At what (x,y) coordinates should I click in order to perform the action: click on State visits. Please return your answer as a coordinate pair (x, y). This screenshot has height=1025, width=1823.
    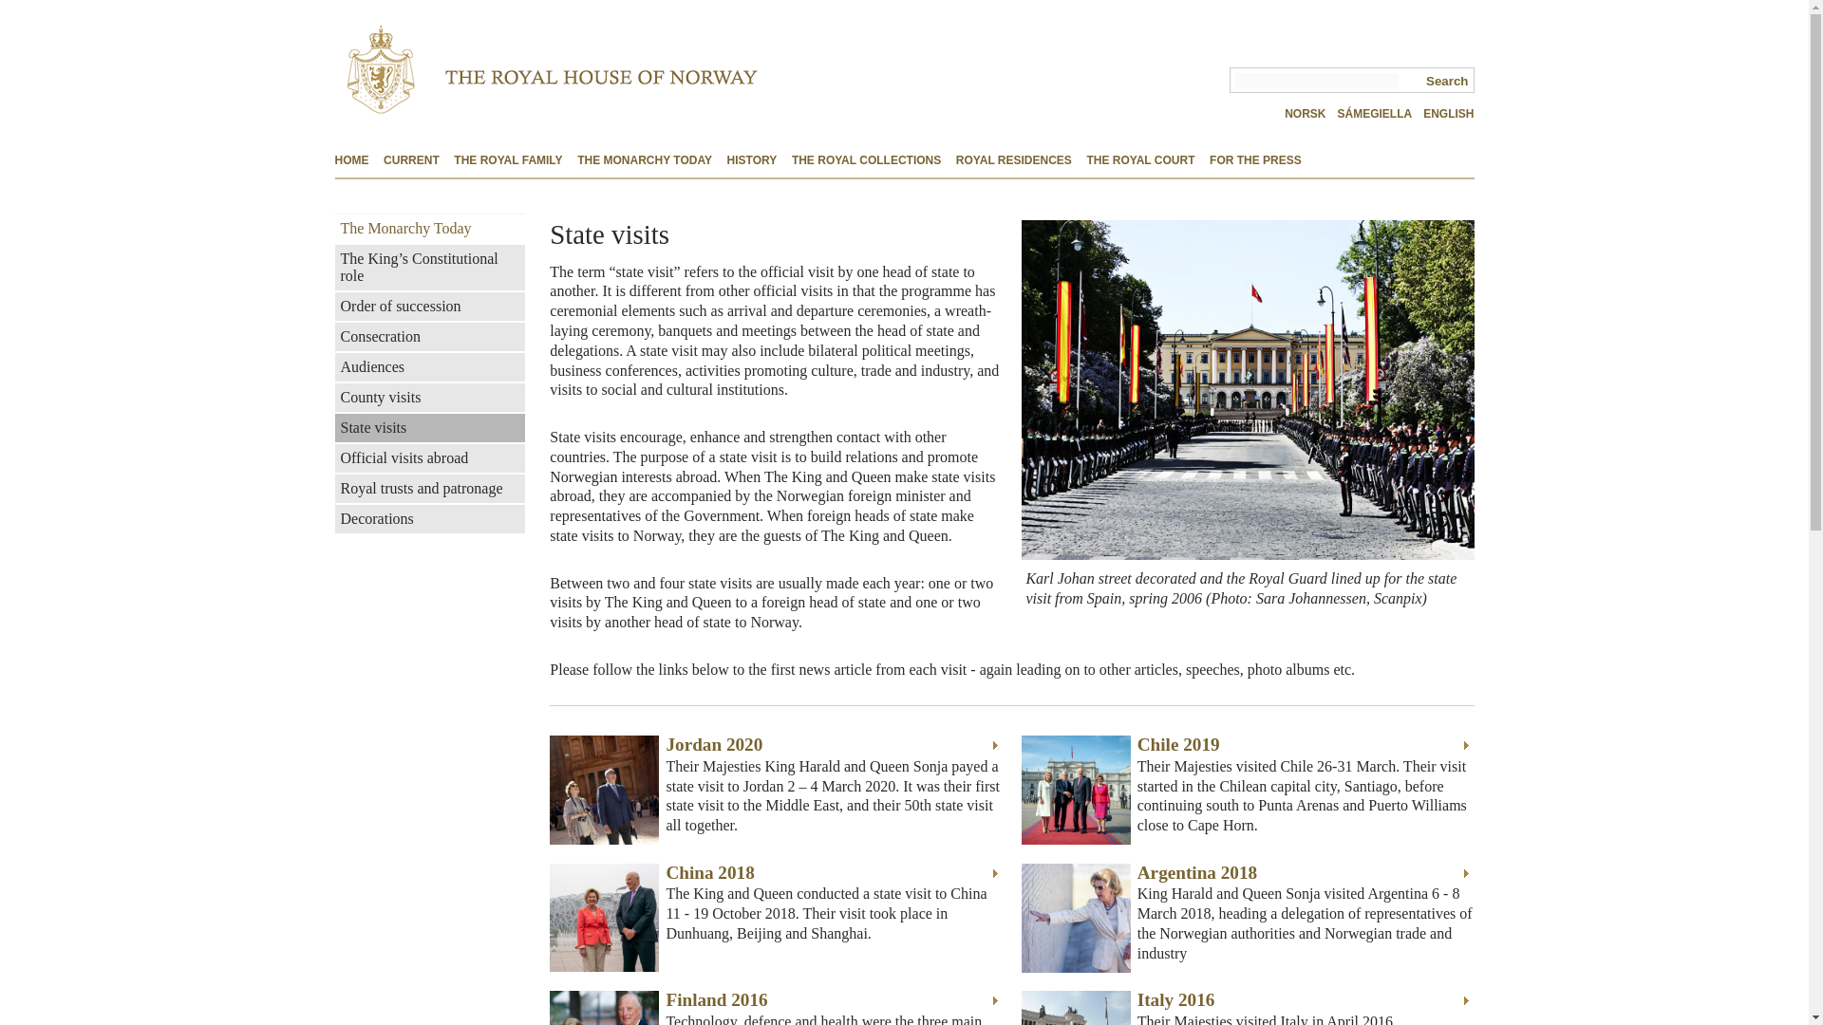
    Looking at the image, I should click on (429, 427).